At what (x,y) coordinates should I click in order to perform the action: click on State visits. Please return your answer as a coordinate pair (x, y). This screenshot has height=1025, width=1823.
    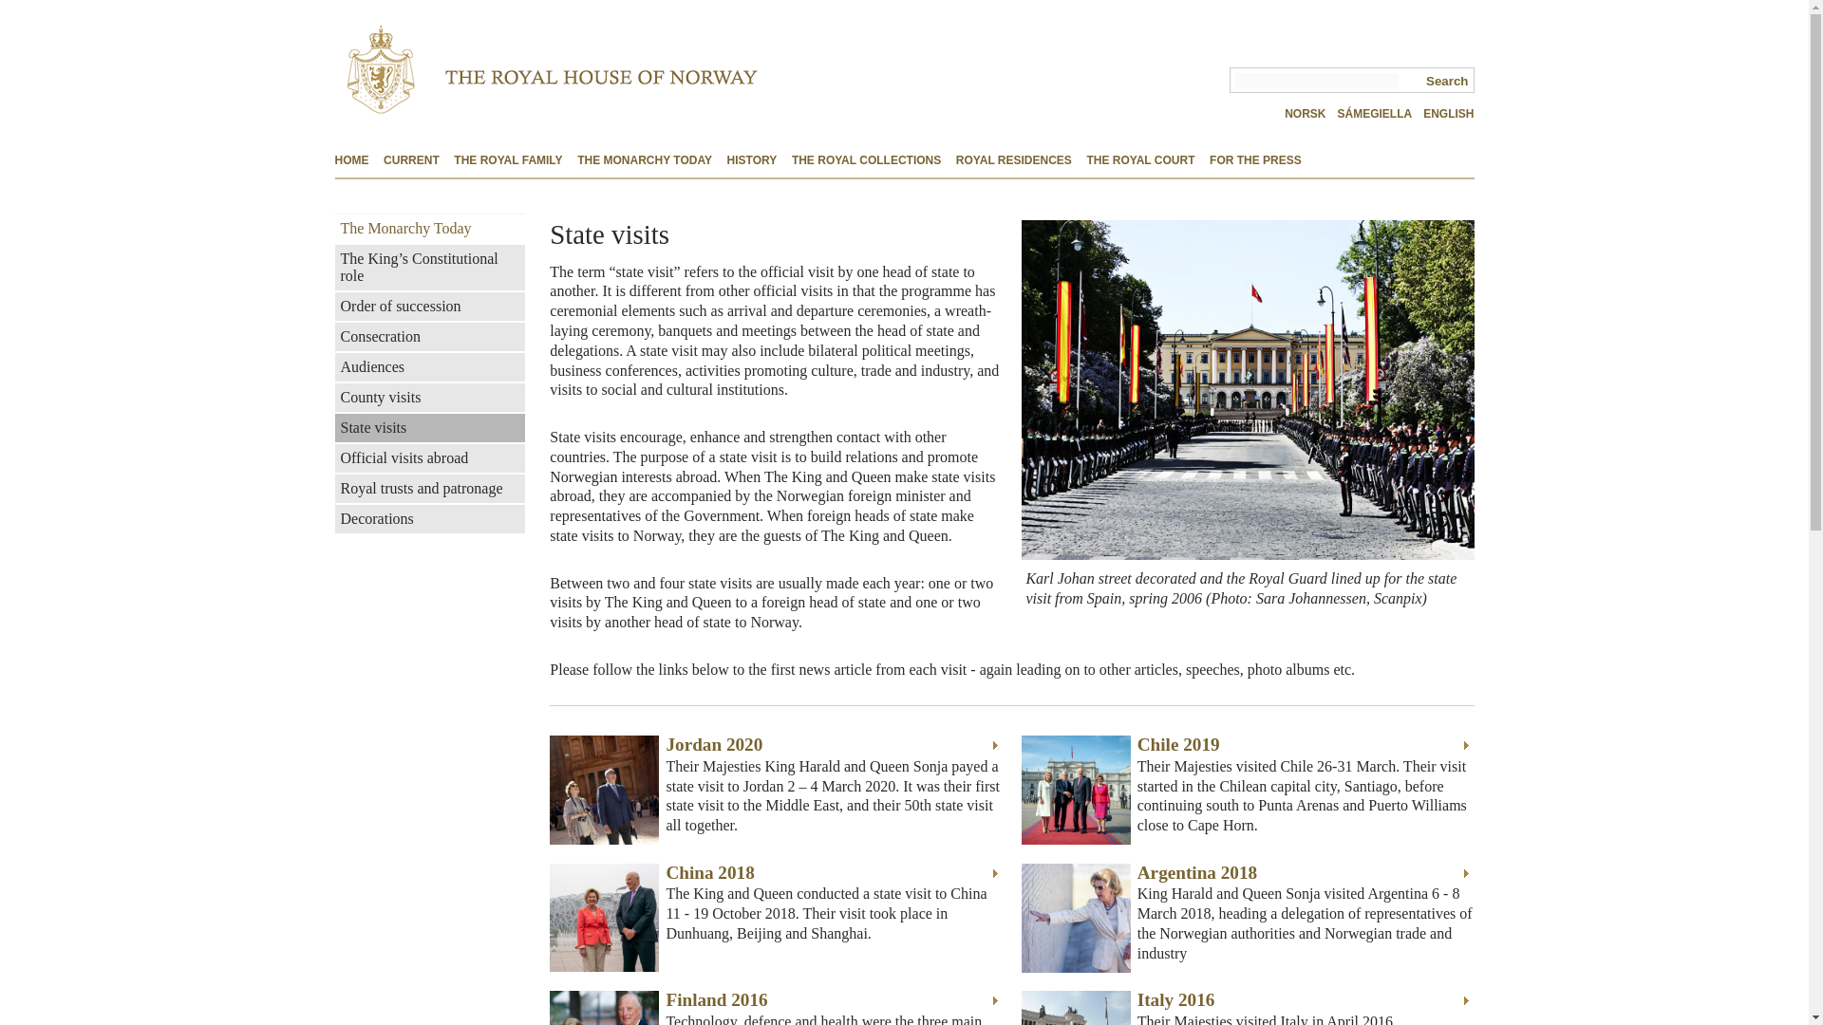
    Looking at the image, I should click on (429, 427).